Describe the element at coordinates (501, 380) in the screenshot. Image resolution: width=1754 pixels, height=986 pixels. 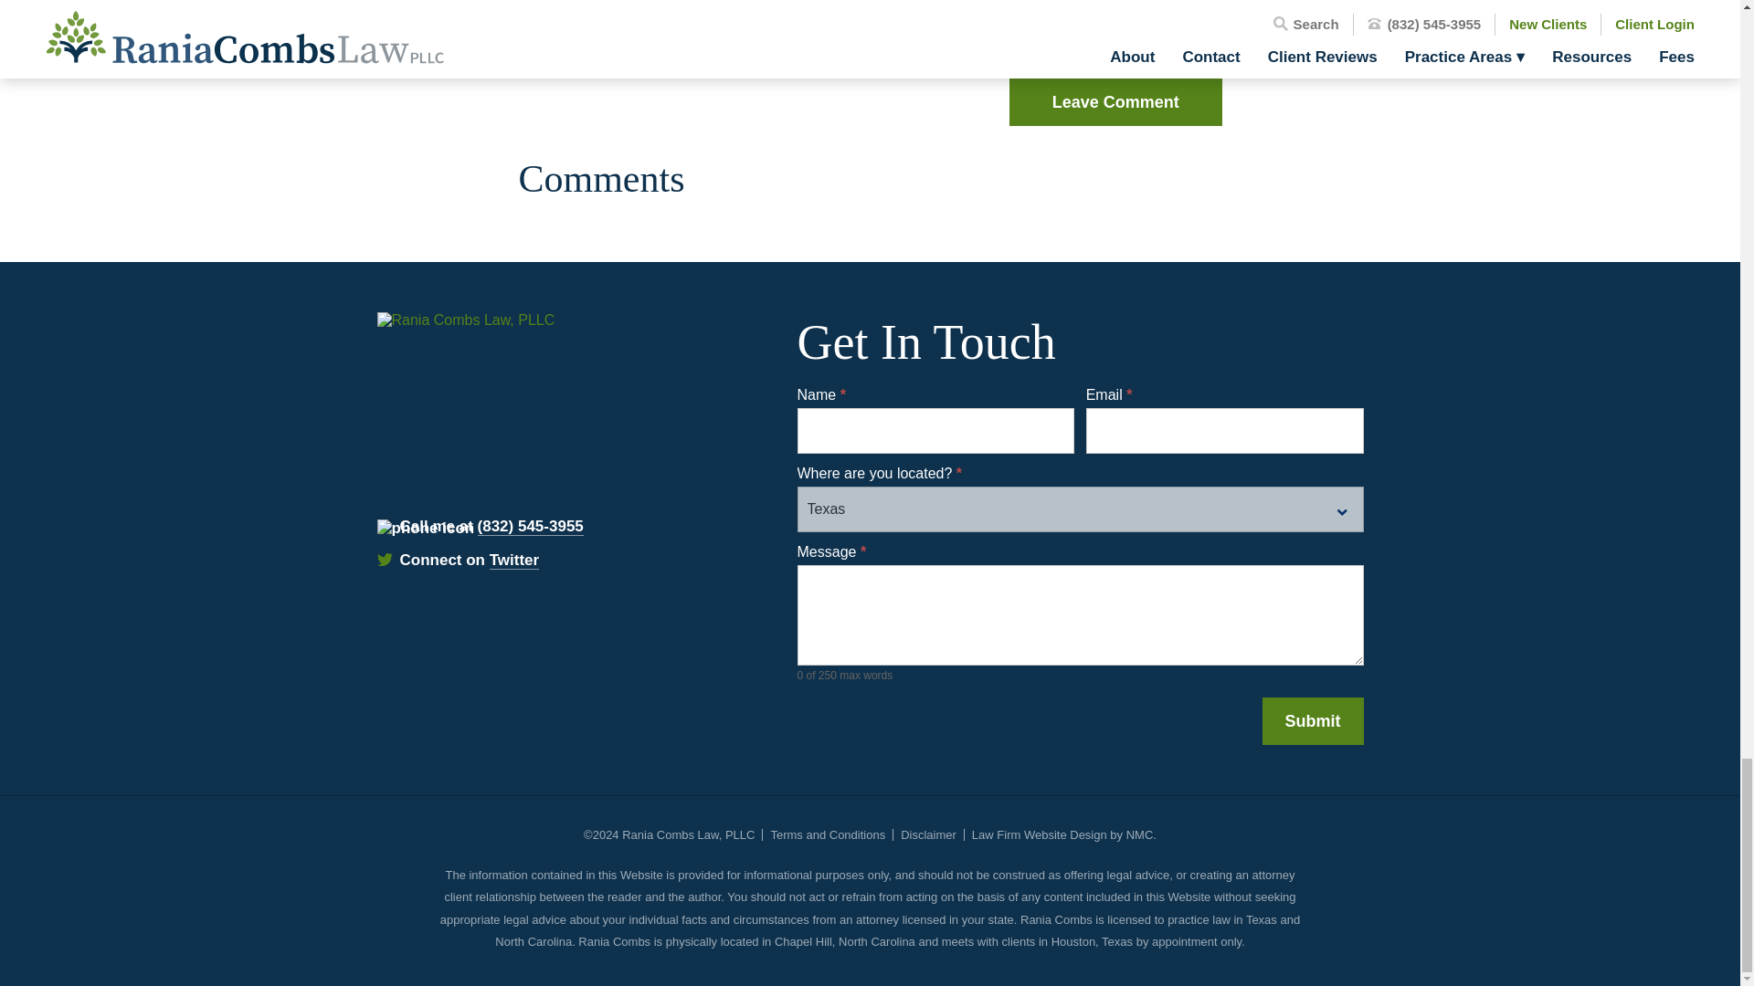
I see `homepage` at that location.